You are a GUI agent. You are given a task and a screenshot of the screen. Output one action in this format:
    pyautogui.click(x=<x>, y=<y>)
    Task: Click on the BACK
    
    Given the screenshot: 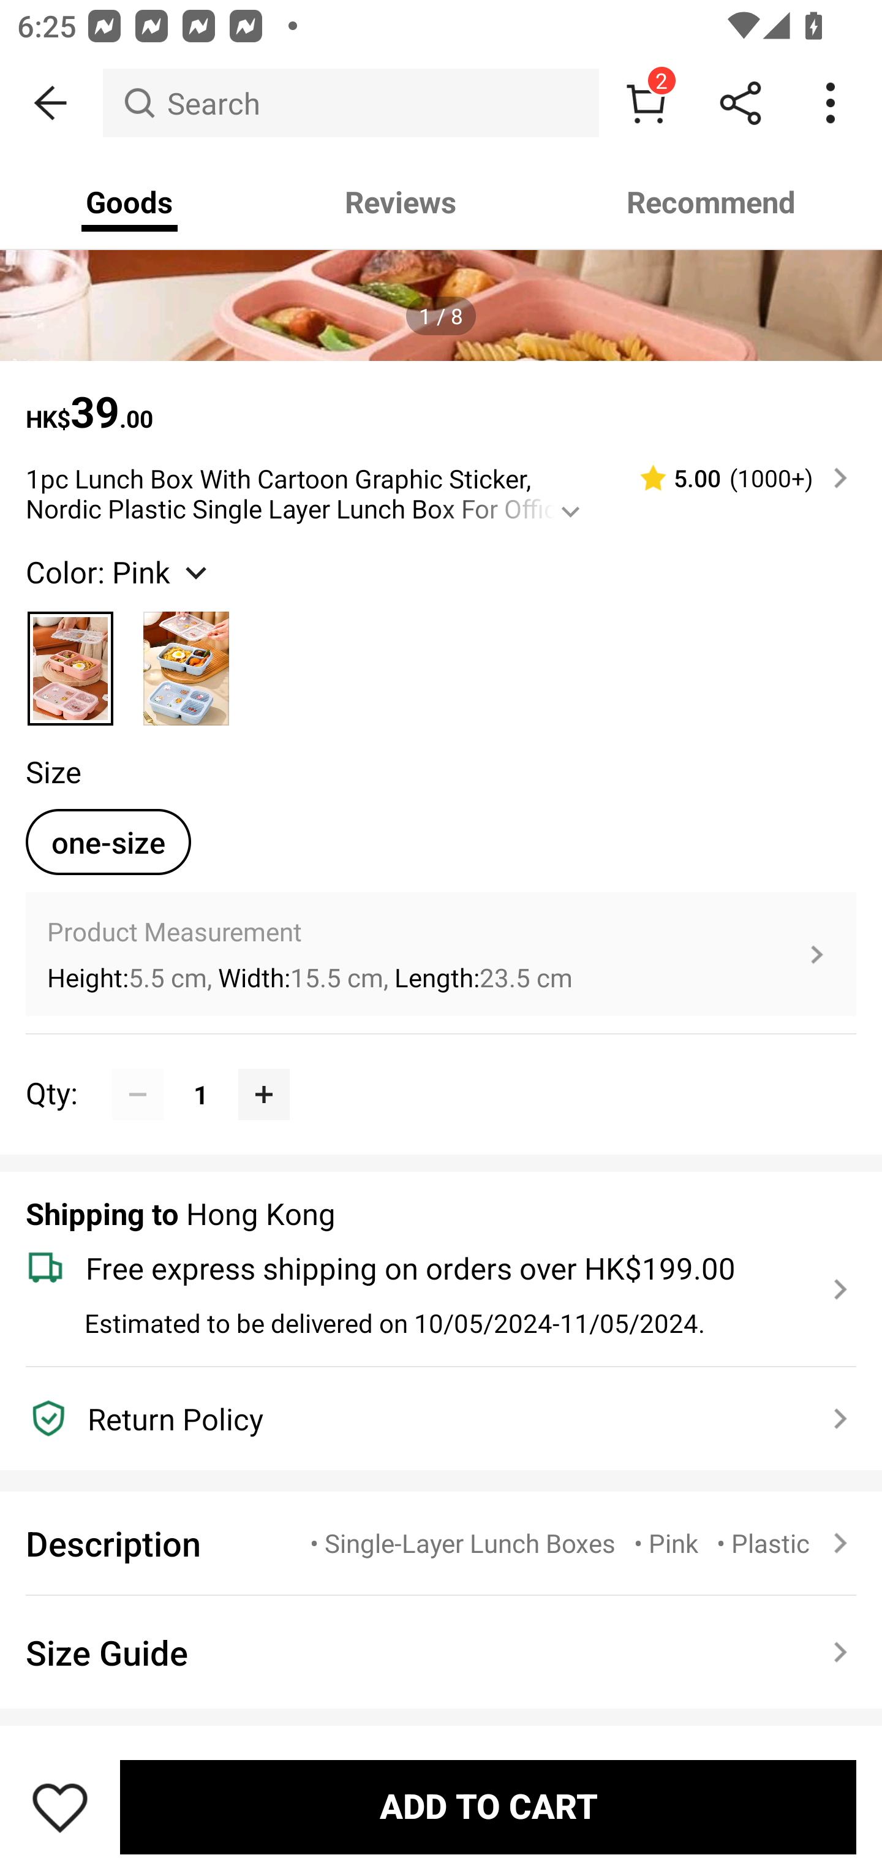 What is the action you would take?
    pyautogui.click(x=51, y=103)
    